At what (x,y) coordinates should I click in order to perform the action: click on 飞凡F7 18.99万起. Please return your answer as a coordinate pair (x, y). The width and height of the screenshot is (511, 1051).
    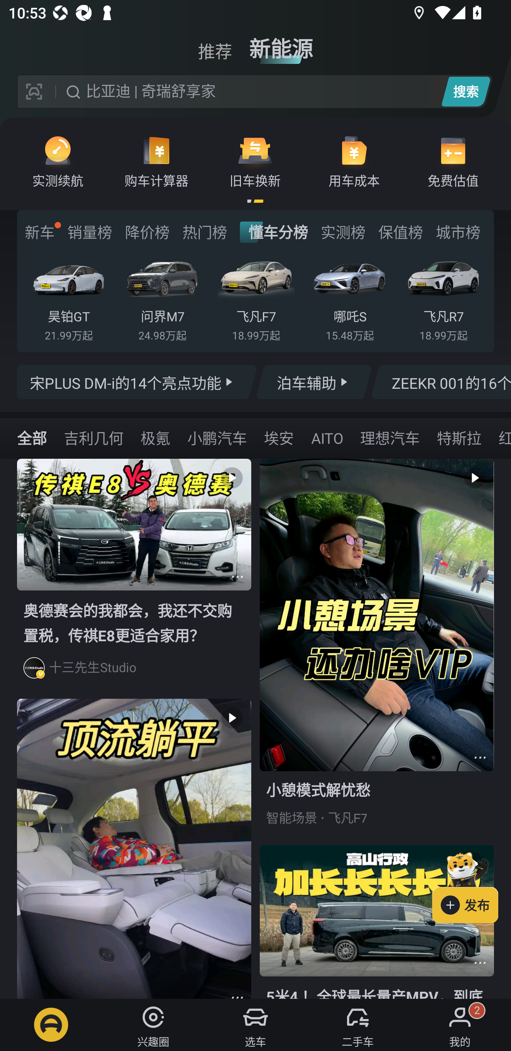
    Looking at the image, I should click on (256, 297).